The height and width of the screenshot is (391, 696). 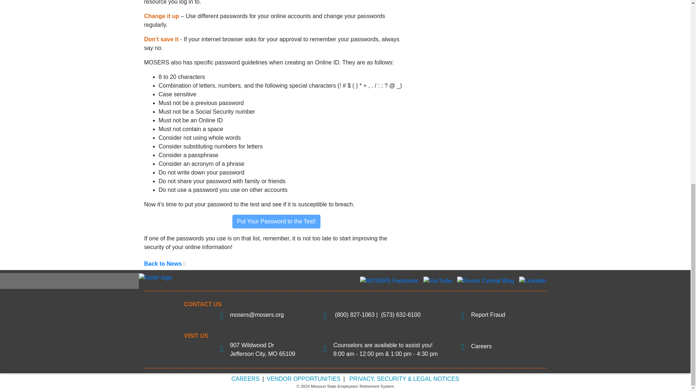 I want to click on MOSERS You-Tube, so click(x=437, y=281).